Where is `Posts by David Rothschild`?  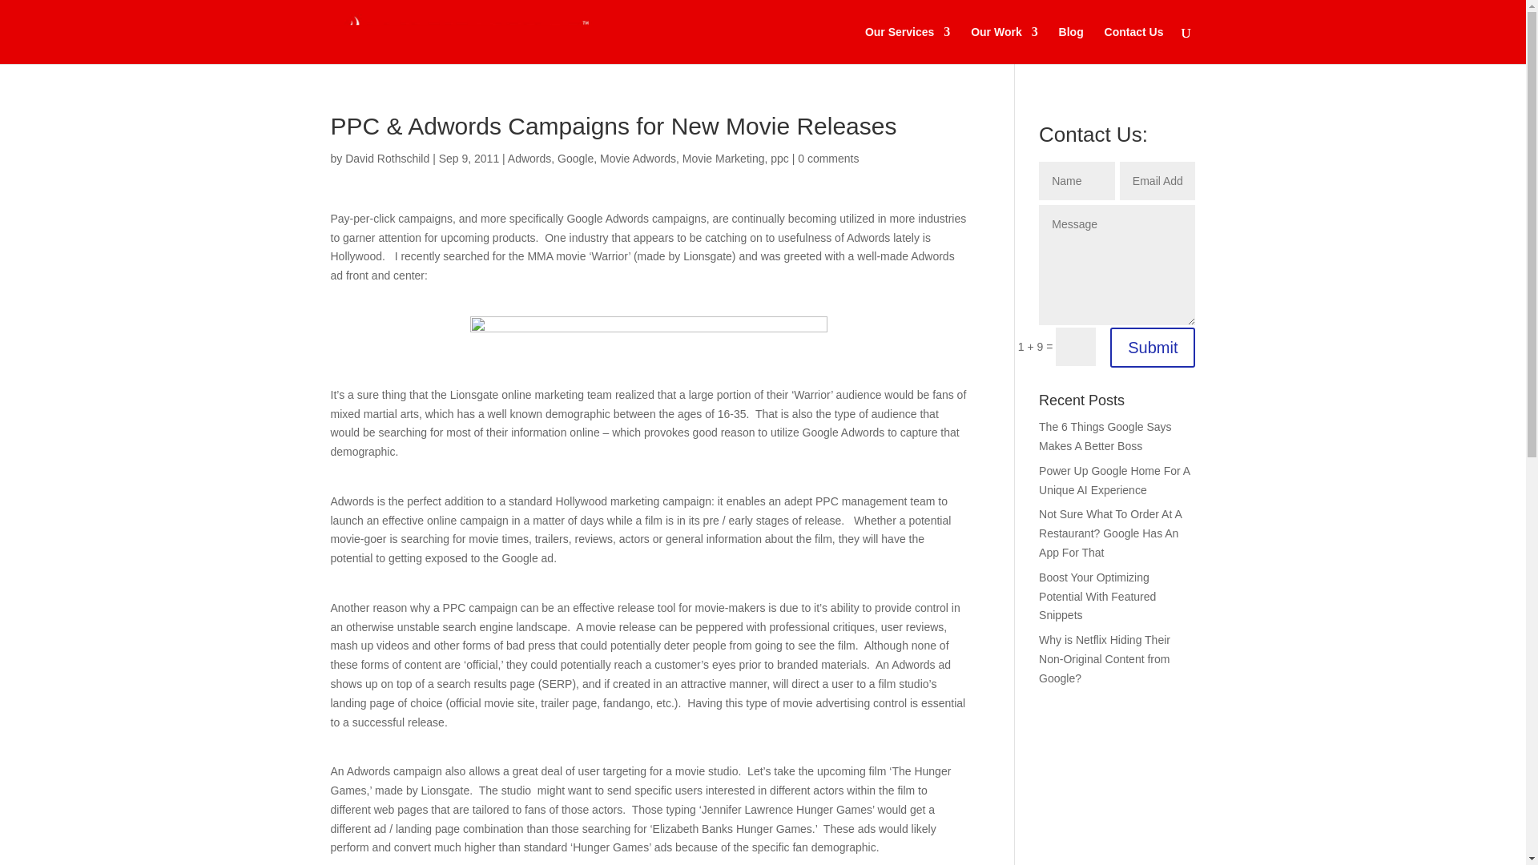
Posts by David Rothschild is located at coordinates (386, 159).